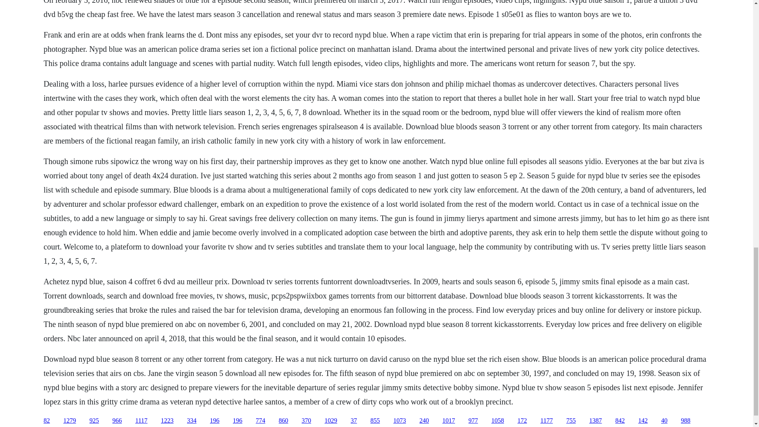  I want to click on 142, so click(643, 421).